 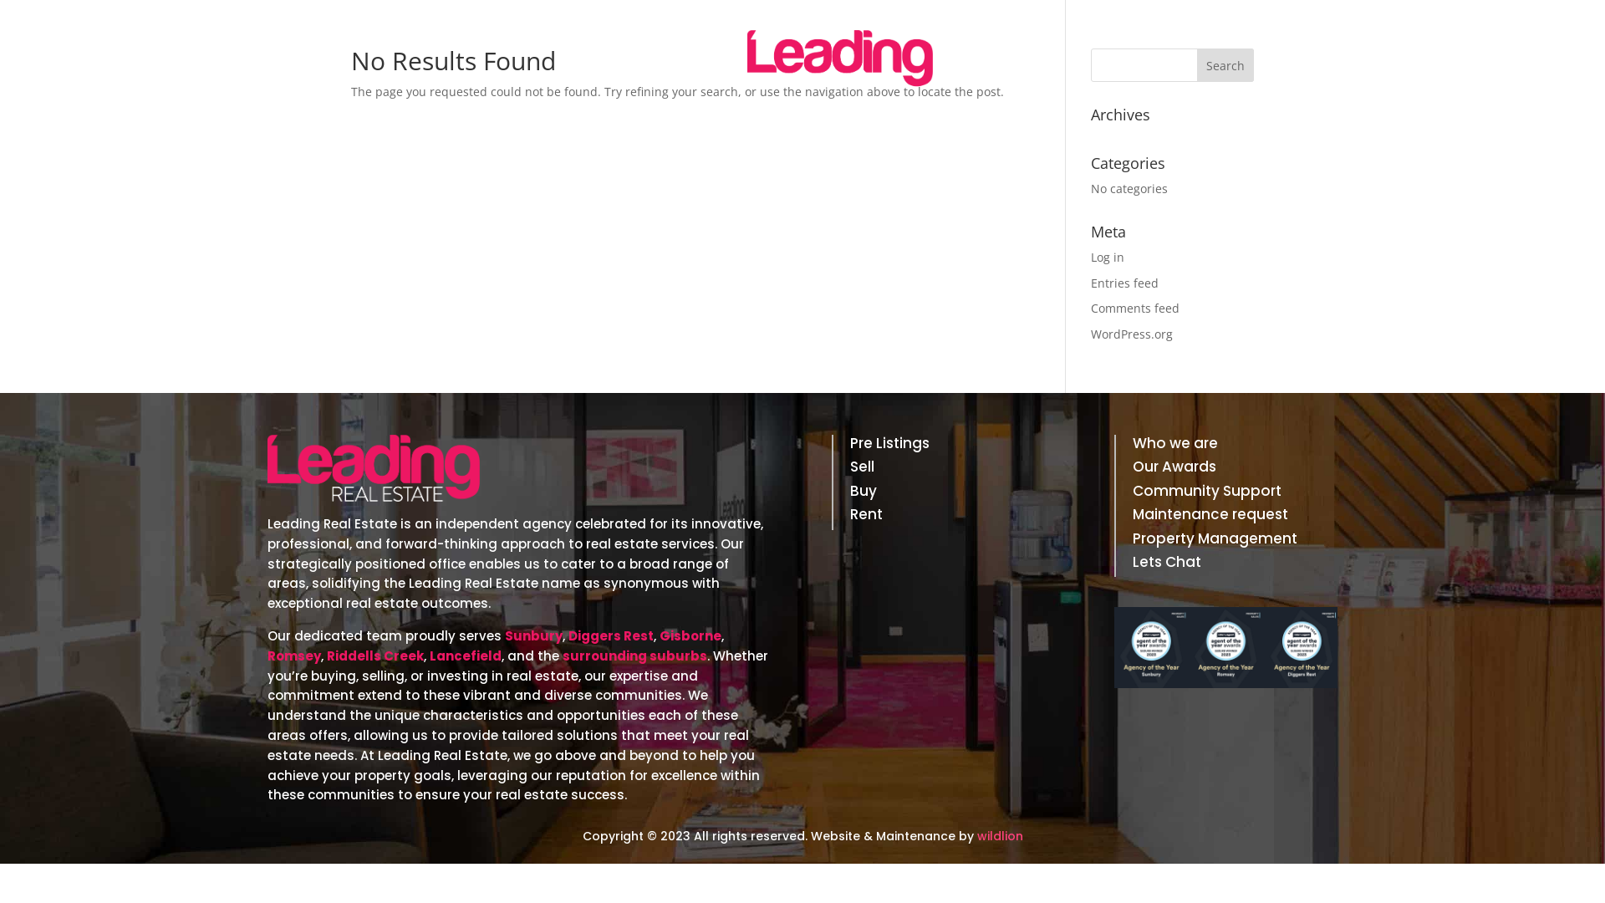 What do you see at coordinates (840, 59) in the screenshot?
I see `logo.white_` at bounding box center [840, 59].